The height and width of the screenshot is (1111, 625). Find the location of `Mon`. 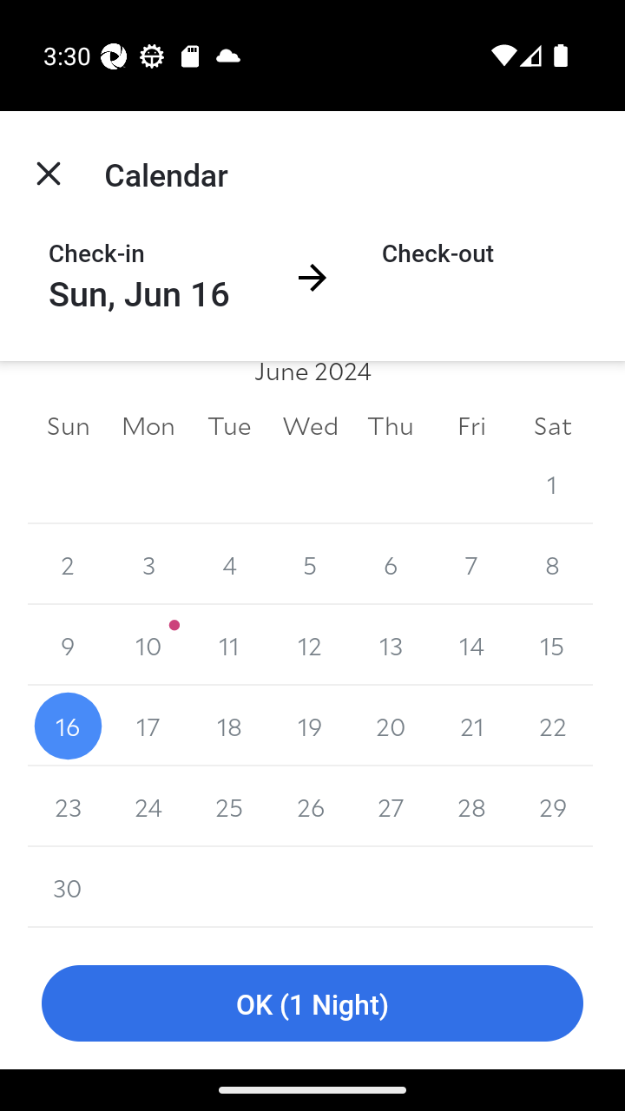

Mon is located at coordinates (149, 425).